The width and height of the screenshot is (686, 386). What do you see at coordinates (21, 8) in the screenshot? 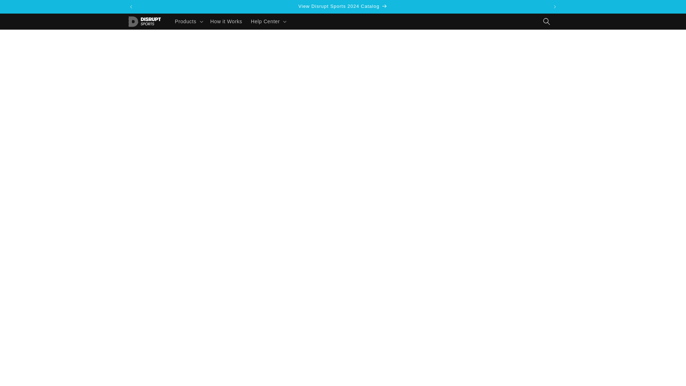
I see `Skip to content` at bounding box center [21, 8].